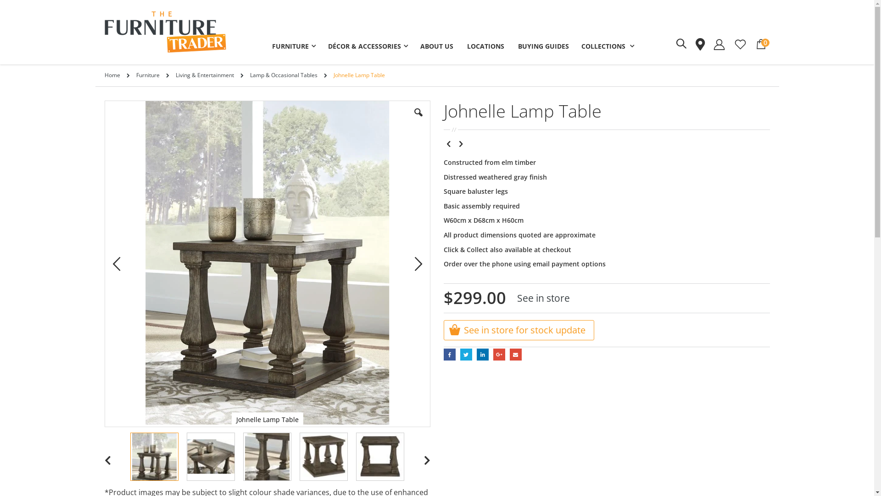 The height and width of the screenshot is (496, 881). What do you see at coordinates (608, 49) in the screenshot?
I see `COLLECTIONS` at bounding box center [608, 49].